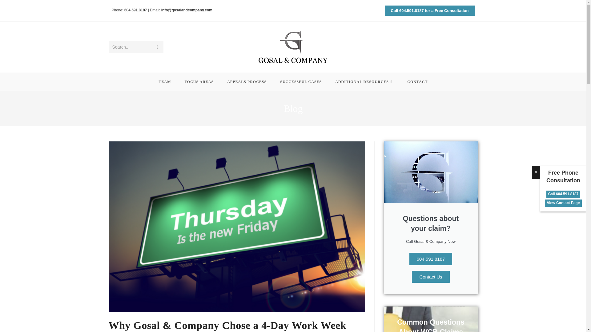 This screenshot has width=591, height=332. I want to click on 604.591.8187 , so click(136, 10).